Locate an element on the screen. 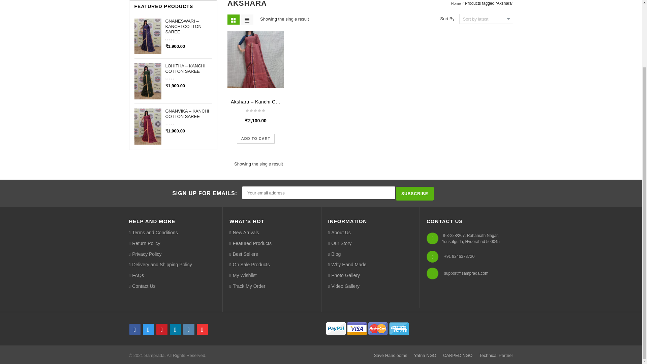 The height and width of the screenshot is (364, 647). Best Sellers is located at coordinates (243, 254).